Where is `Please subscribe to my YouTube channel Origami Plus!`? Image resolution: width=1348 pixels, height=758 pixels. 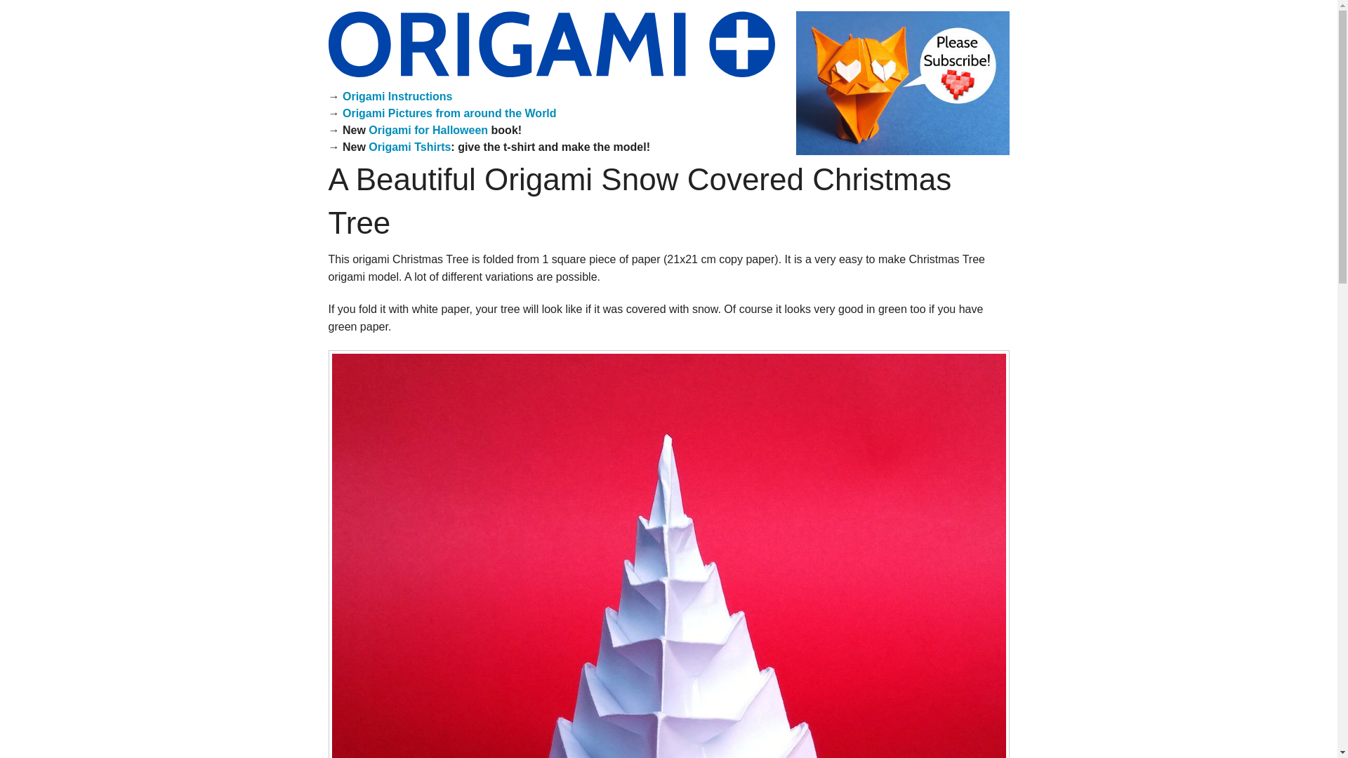
Please subscribe to my YouTube channel Origami Plus! is located at coordinates (902, 83).